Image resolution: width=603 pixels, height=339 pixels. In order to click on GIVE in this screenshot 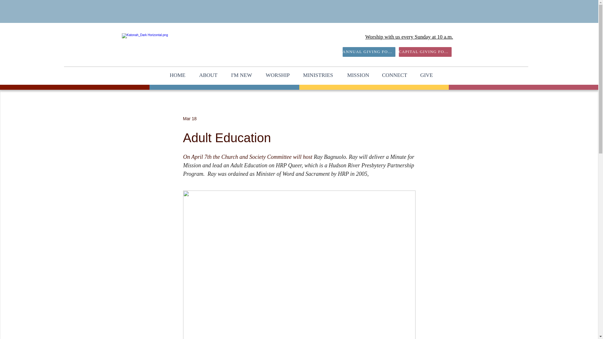, I will do `click(425, 75)`.